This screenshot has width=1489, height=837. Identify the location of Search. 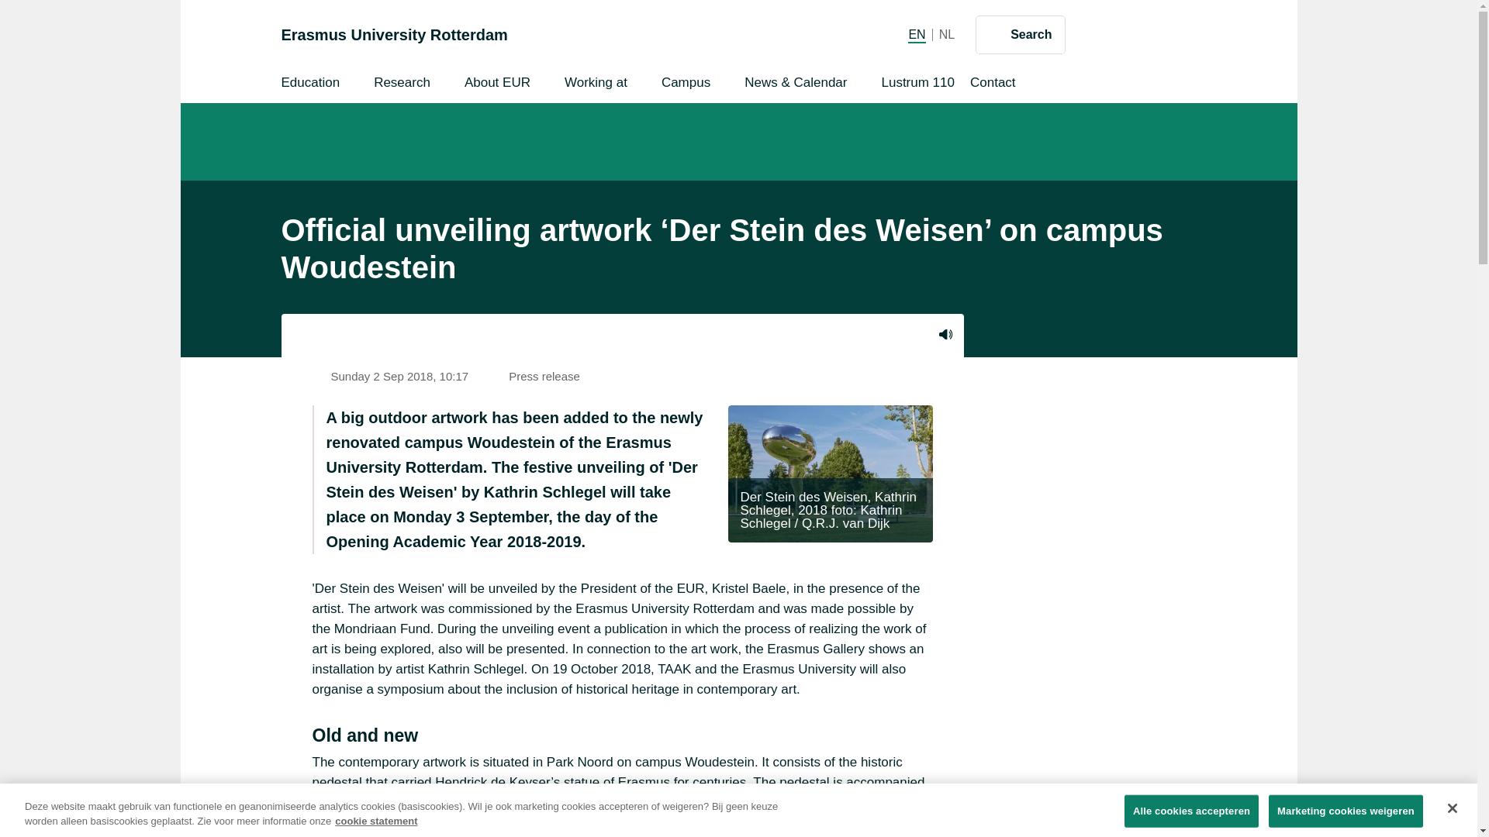
(993, 84).